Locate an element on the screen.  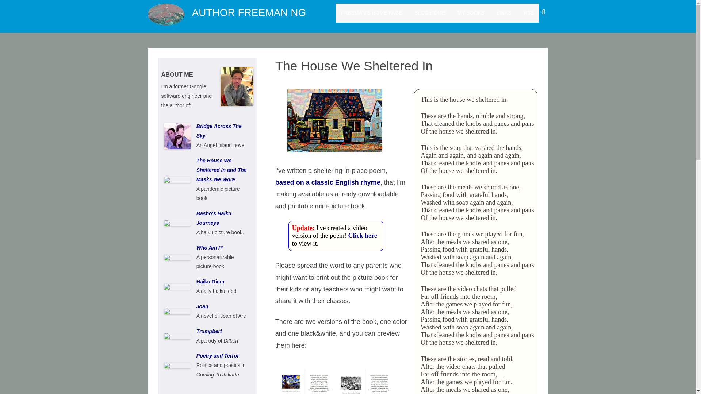
color8 is located at coordinates (305, 380).